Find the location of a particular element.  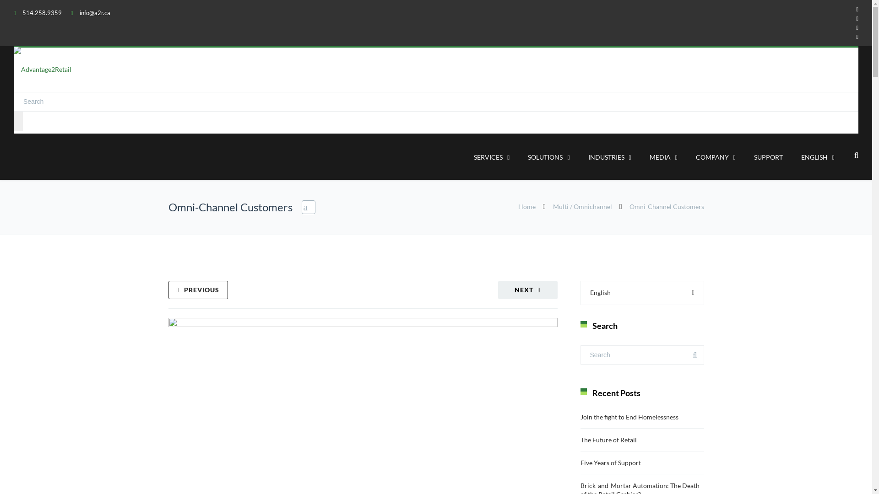

MEDIA is located at coordinates (664, 158).